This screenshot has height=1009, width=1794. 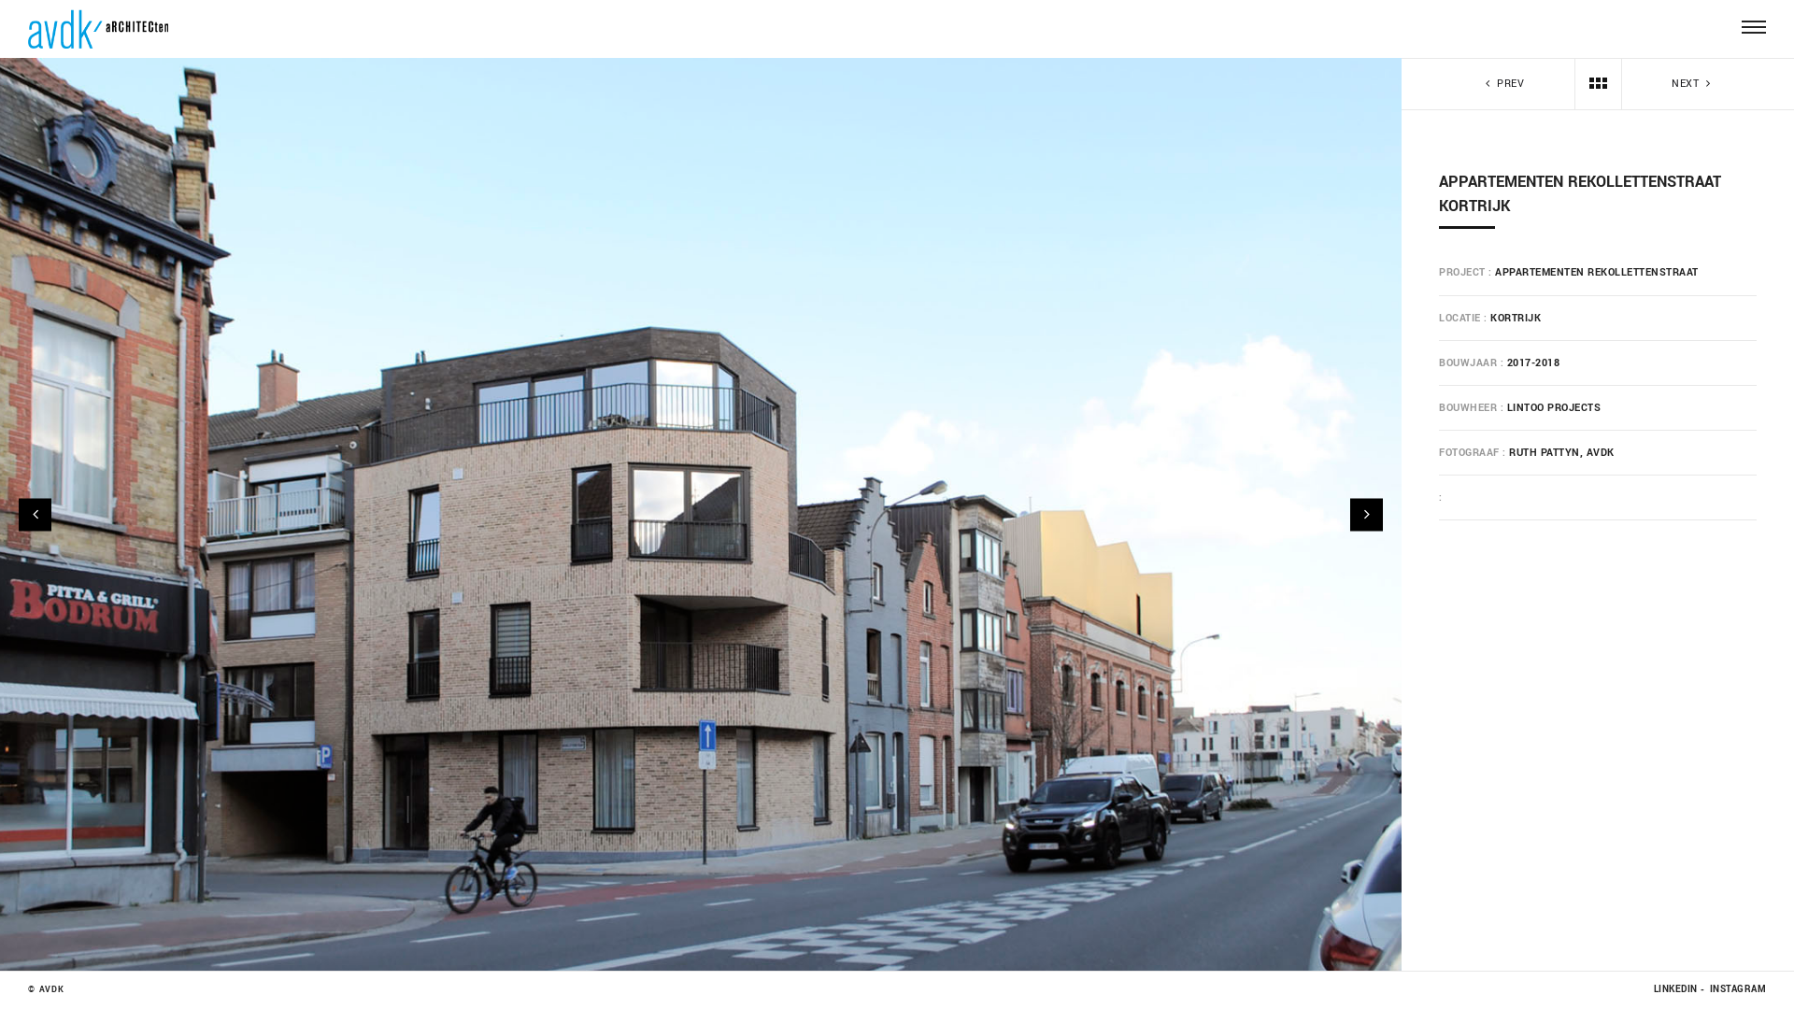 What do you see at coordinates (1738, 990) in the screenshot?
I see `INSTAGRAM` at bounding box center [1738, 990].